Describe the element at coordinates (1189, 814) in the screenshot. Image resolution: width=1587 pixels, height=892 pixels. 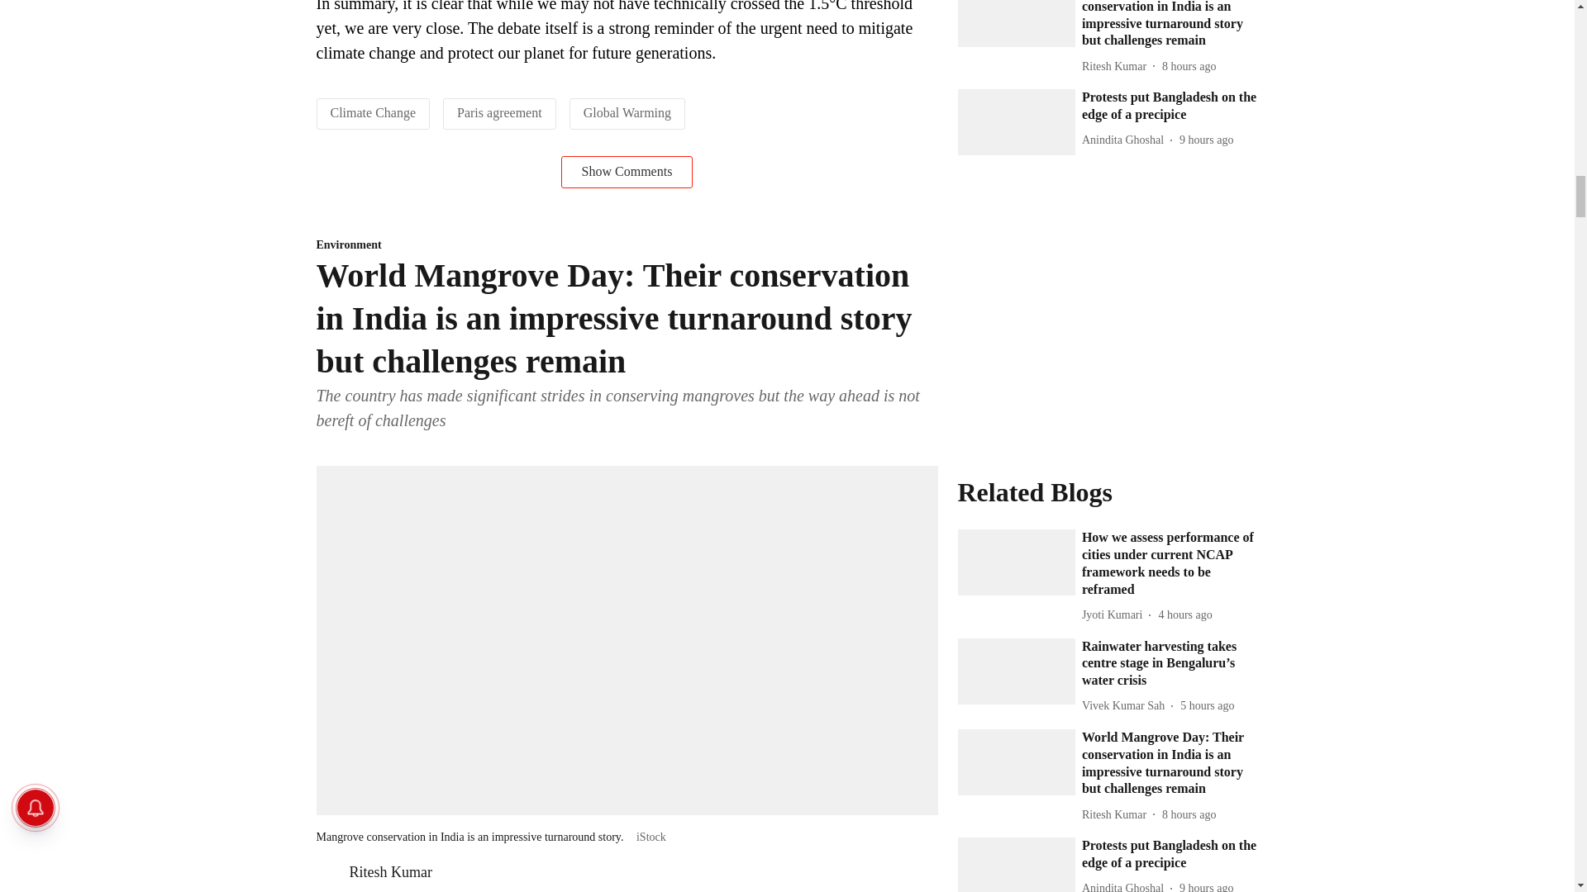
I see `2024-07-26 07:35` at that location.